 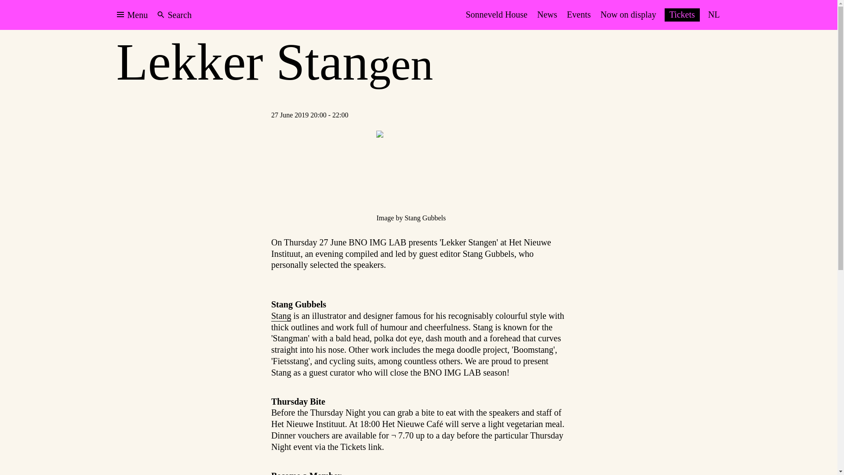 I want to click on News, so click(x=547, y=15).